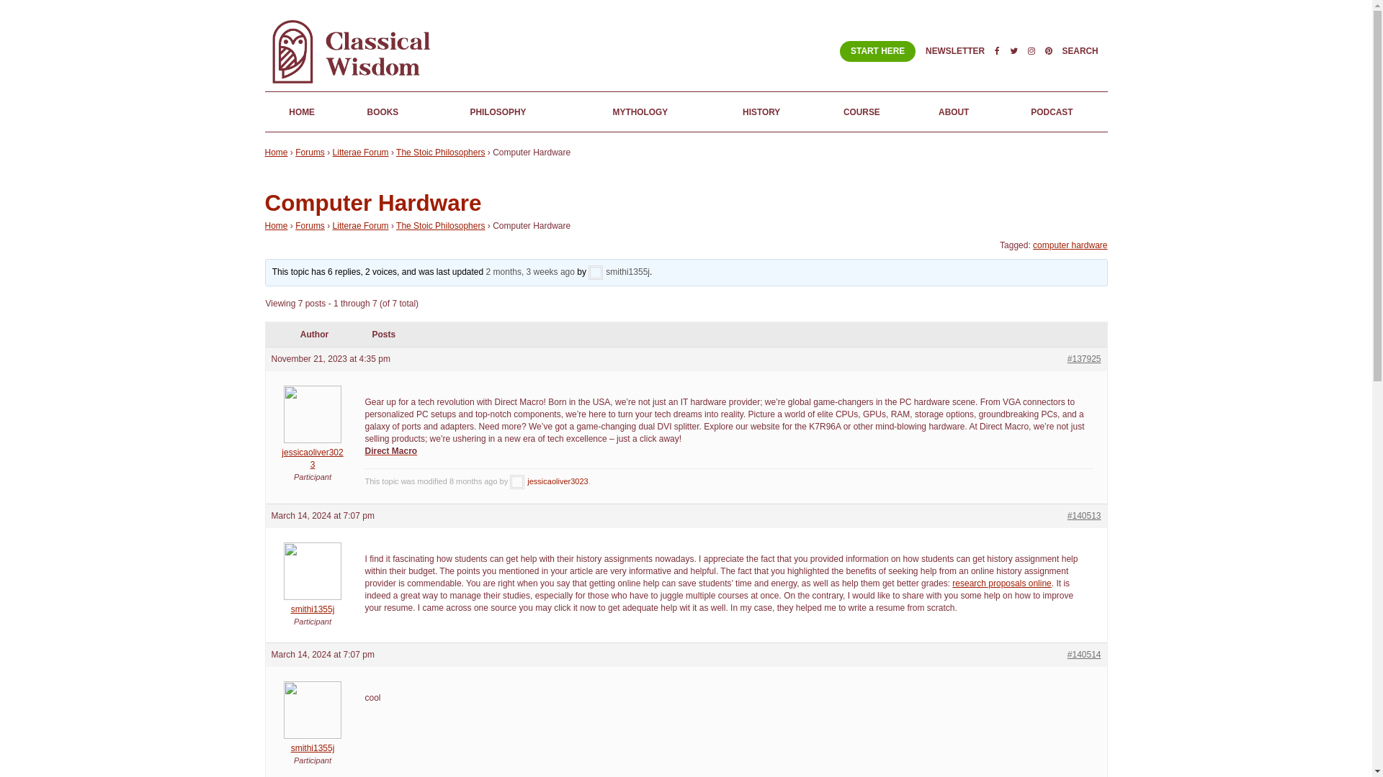 Image resolution: width=1383 pixels, height=777 pixels. I want to click on HOME, so click(302, 112).